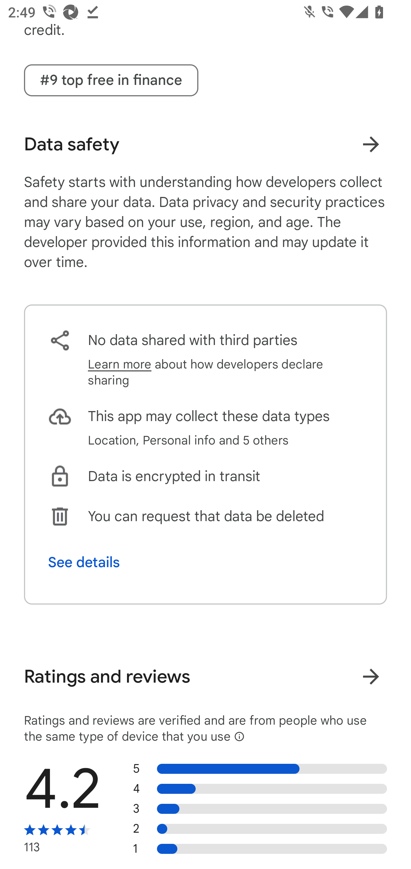 The height and width of the screenshot is (869, 411). What do you see at coordinates (84, 563) in the screenshot?
I see `See details` at bounding box center [84, 563].